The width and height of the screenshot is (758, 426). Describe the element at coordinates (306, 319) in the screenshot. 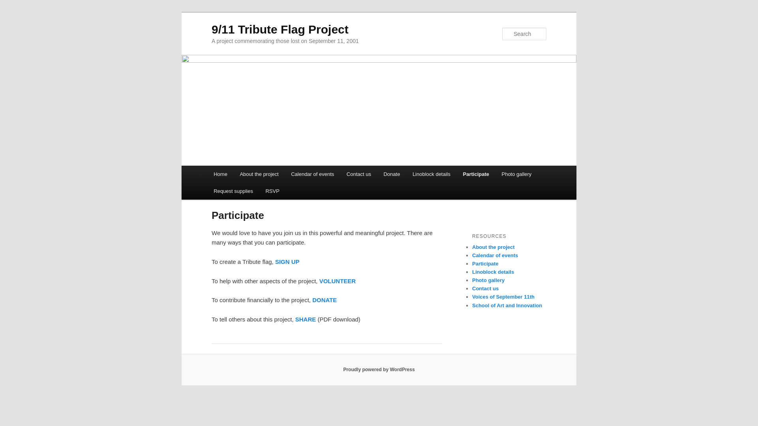

I see `SHARE` at that location.